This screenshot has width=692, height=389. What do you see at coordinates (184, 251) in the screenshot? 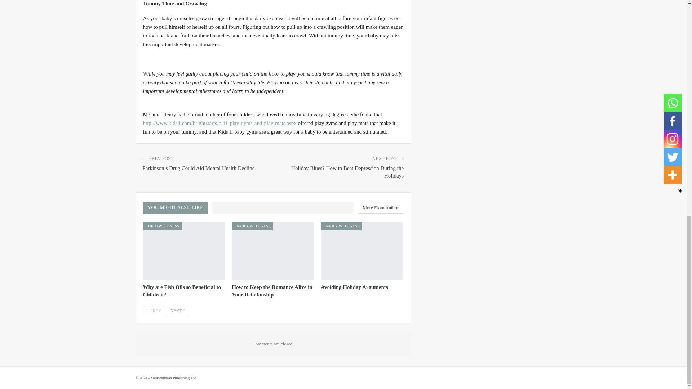
I see `Why are Fish Oils so Beneficial to Children?` at bounding box center [184, 251].